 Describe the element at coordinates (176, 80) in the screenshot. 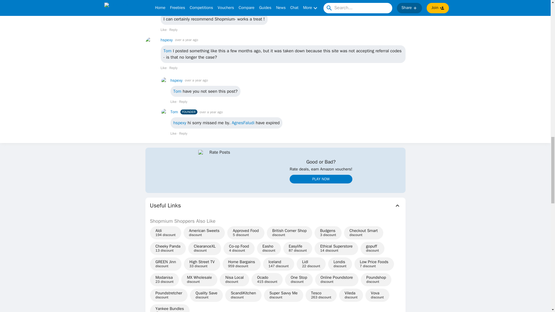

I see `hspexy` at that location.